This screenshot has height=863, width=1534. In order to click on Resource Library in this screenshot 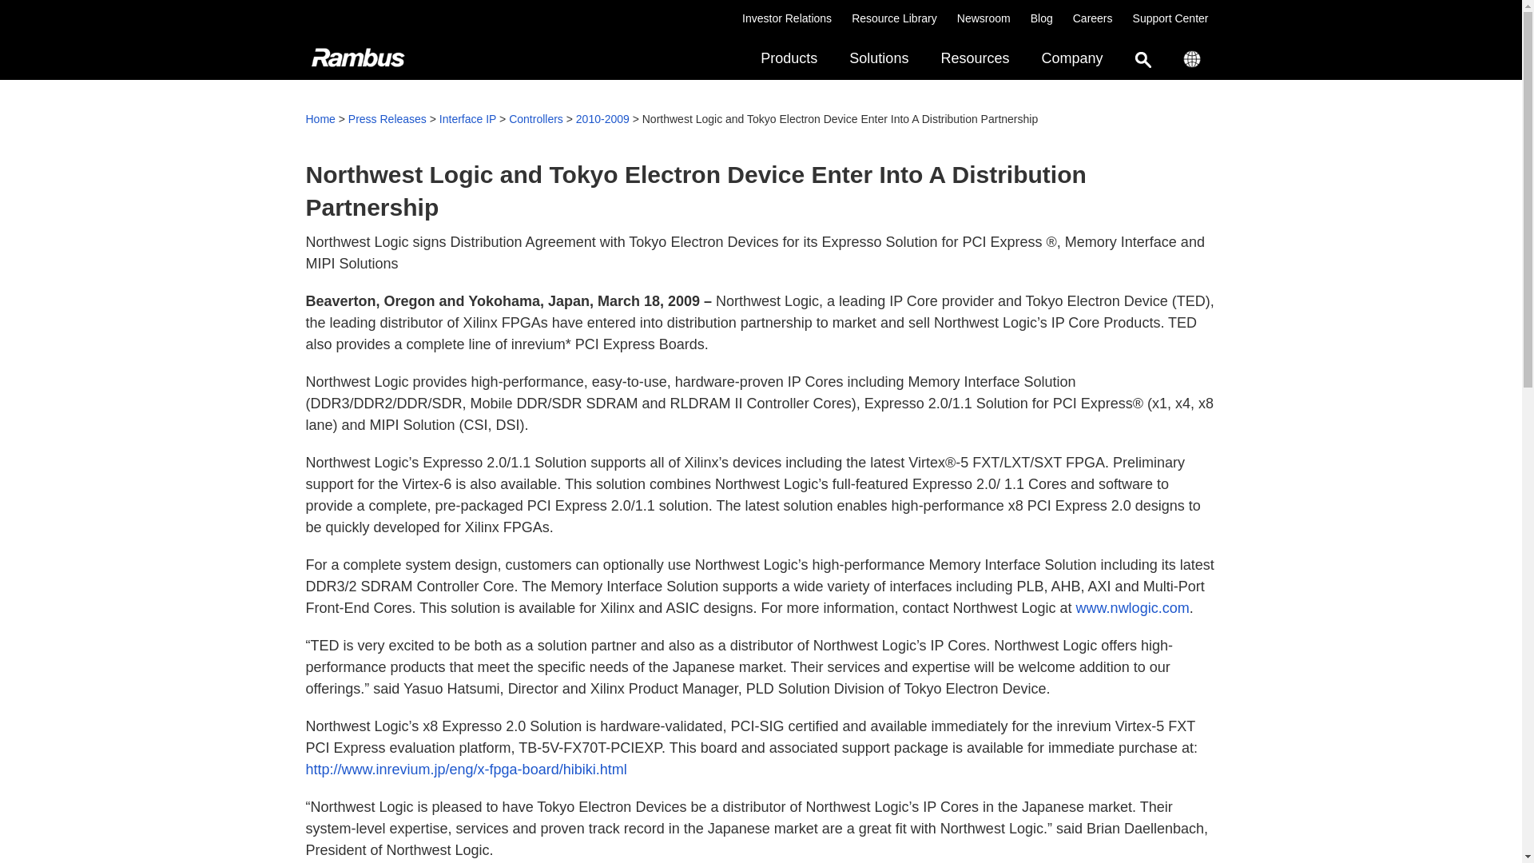, I will do `click(786, 18)`.